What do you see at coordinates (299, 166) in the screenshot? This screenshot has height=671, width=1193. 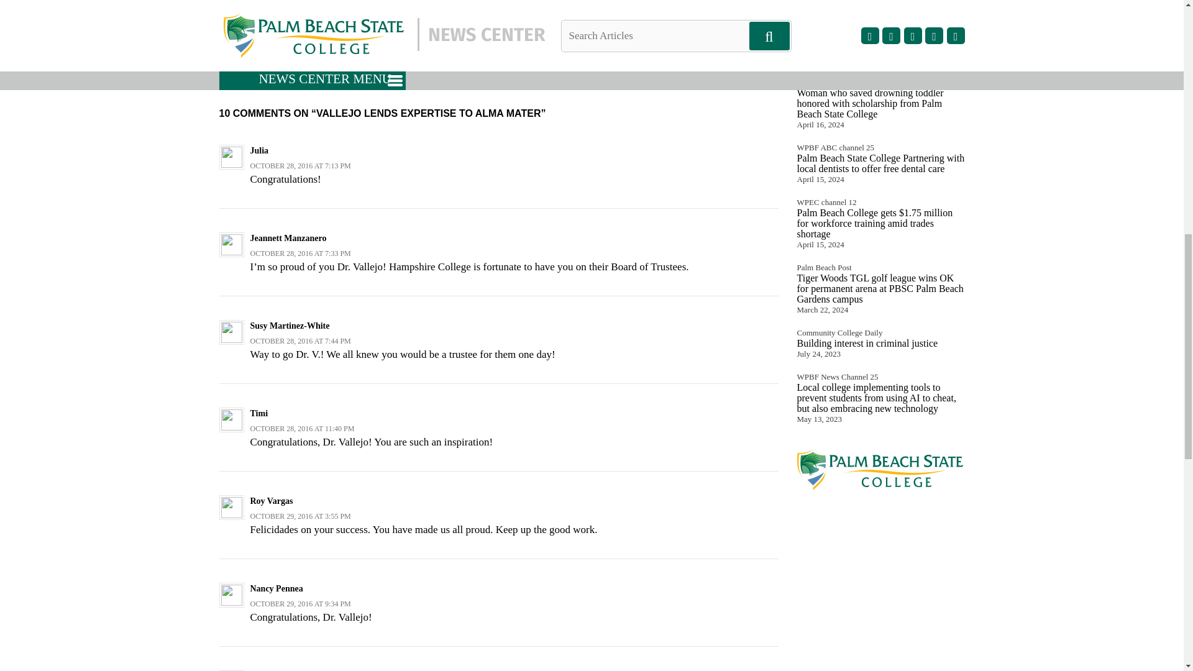 I see `OCTOBER 28, 2016 AT 7:13 PM` at bounding box center [299, 166].